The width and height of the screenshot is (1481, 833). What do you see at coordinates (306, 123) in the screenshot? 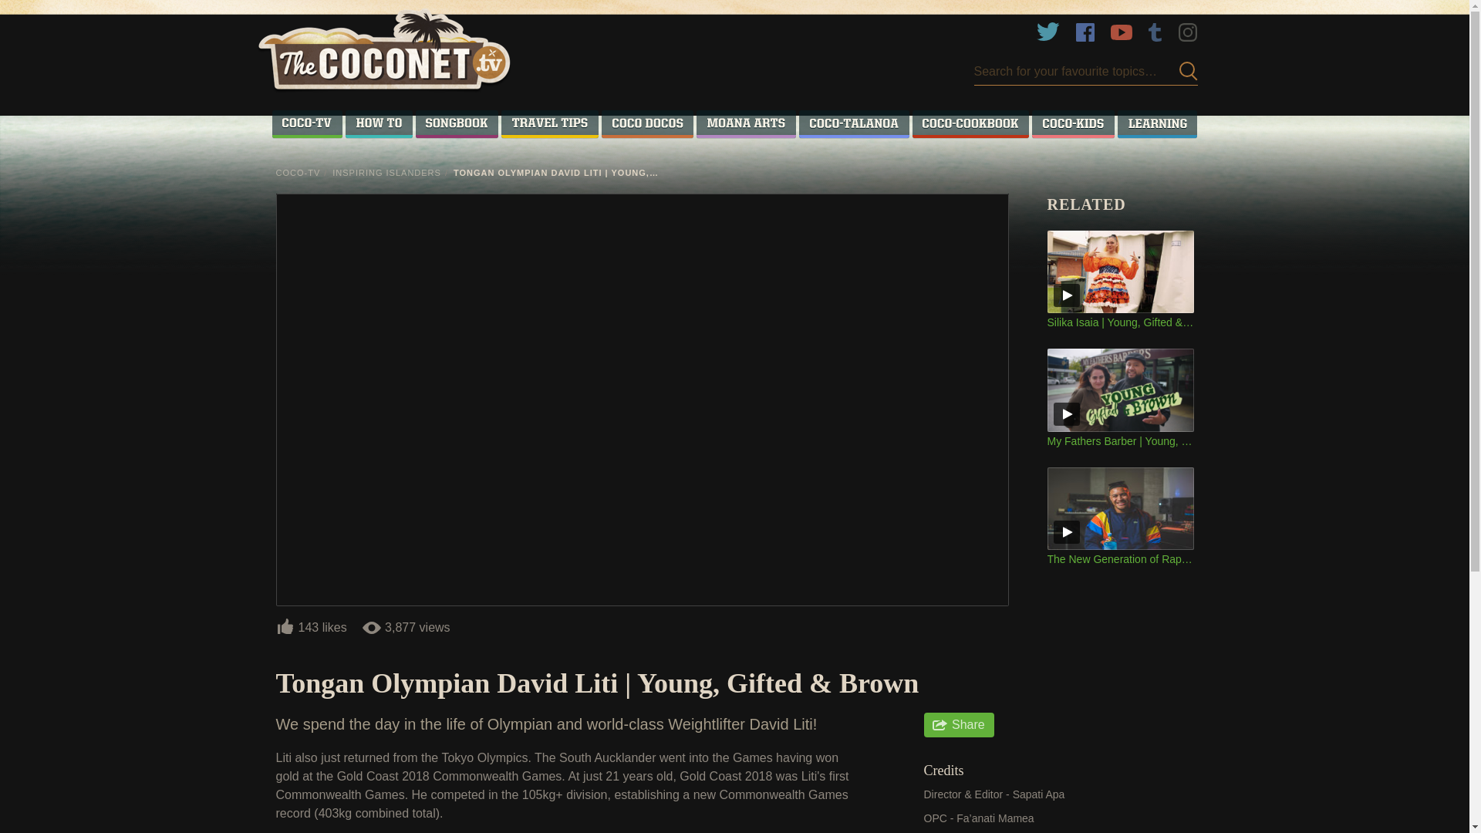
I see `COCO-TV` at bounding box center [306, 123].